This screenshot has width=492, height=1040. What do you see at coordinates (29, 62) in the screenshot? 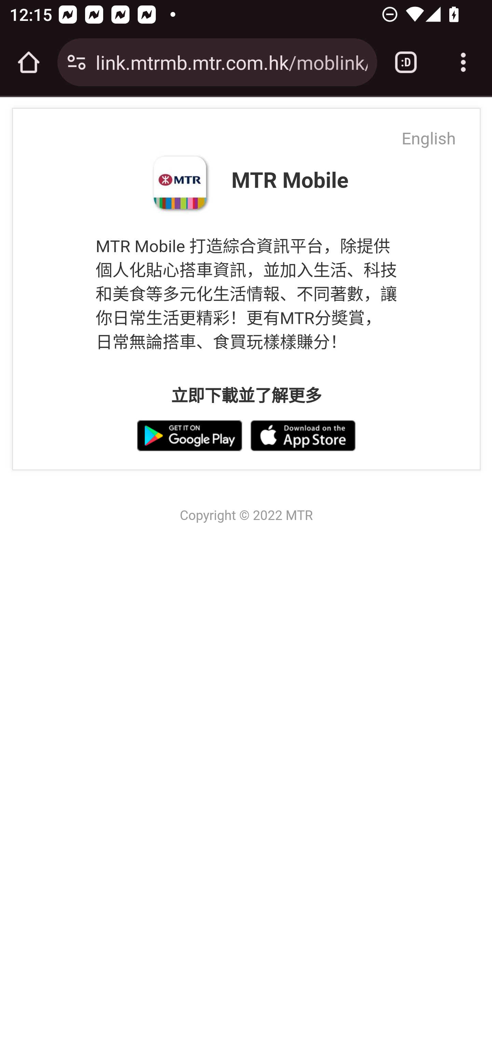
I see `Open the home page` at bounding box center [29, 62].